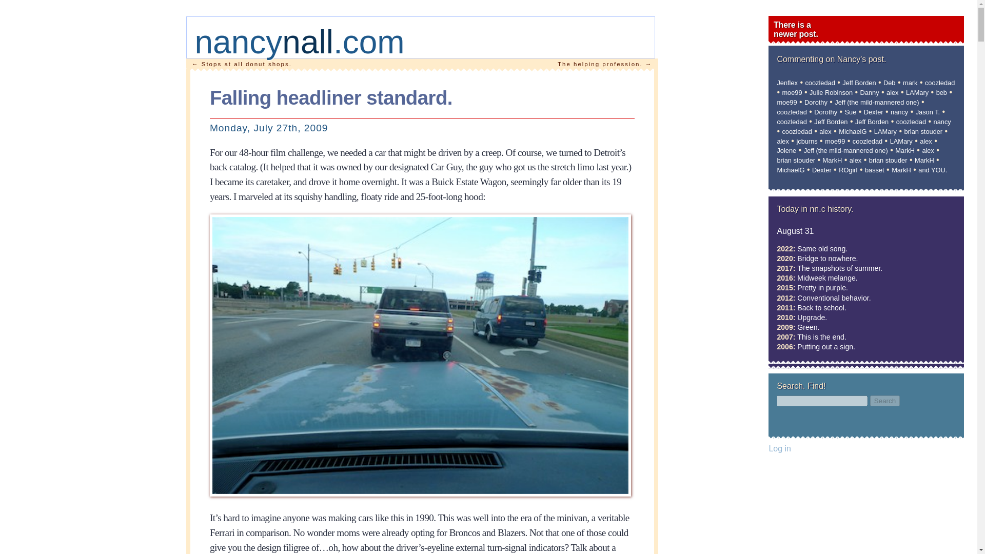 This screenshot has height=554, width=985. Describe the element at coordinates (787, 103) in the screenshot. I see `13` at that location.